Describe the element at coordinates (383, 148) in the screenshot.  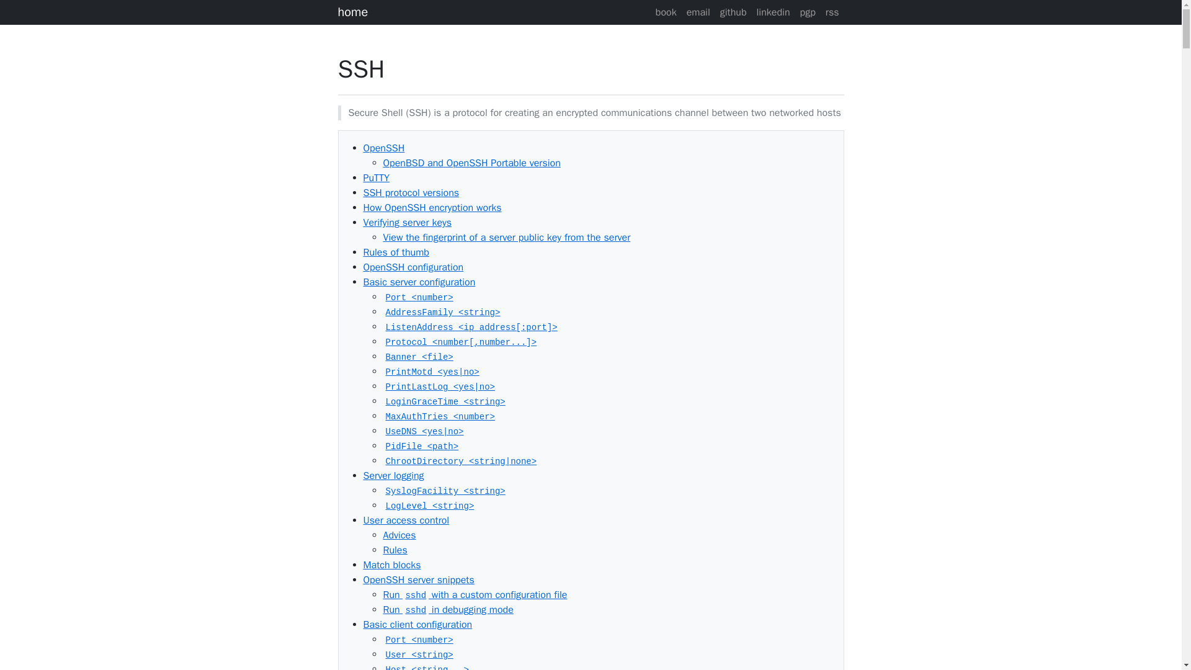
I see `OpenSSH` at that location.